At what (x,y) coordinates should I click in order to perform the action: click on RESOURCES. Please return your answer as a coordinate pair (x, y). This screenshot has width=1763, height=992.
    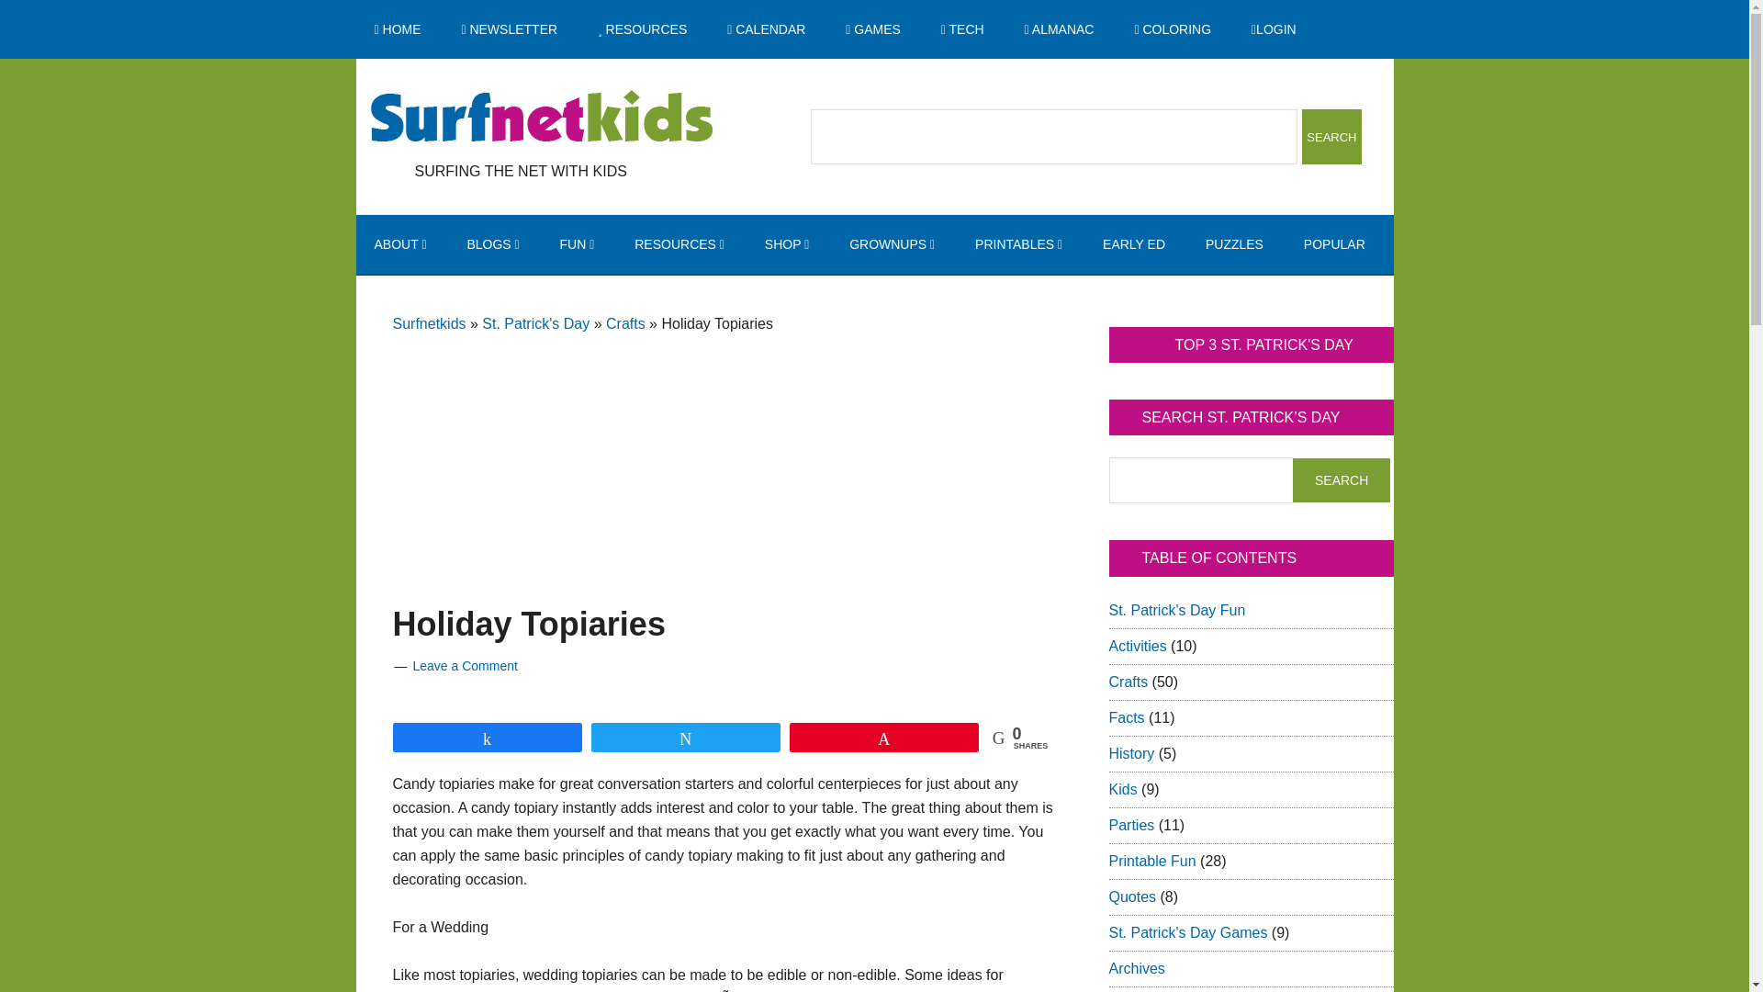
    Looking at the image, I should click on (679, 244).